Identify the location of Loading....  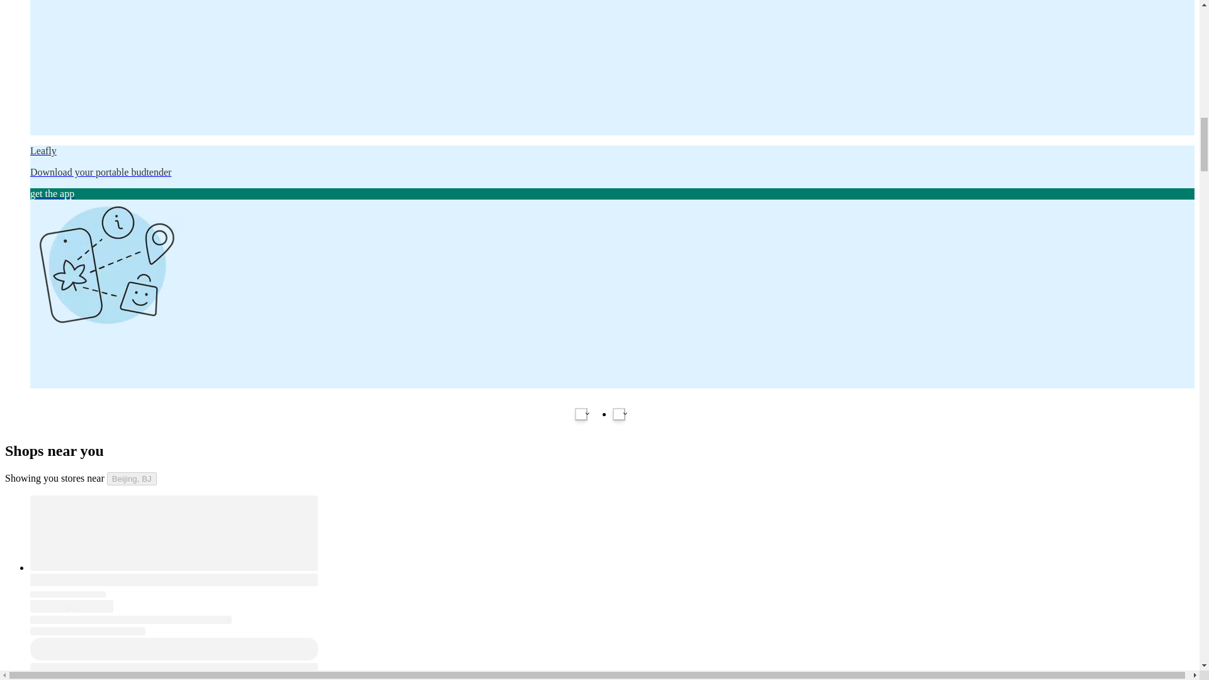
(92, 606).